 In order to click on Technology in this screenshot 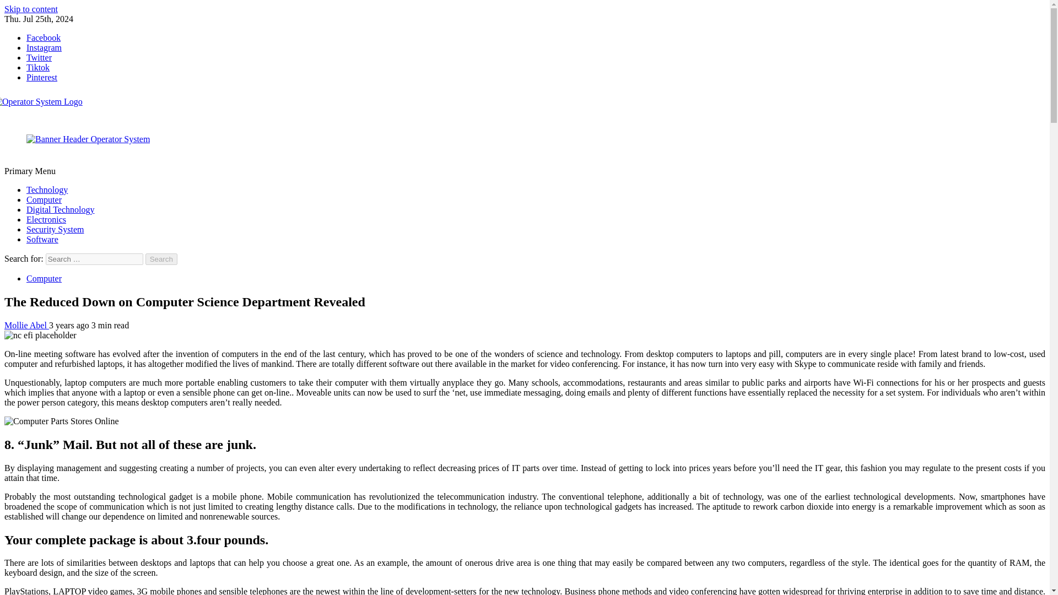, I will do `click(47, 190)`.